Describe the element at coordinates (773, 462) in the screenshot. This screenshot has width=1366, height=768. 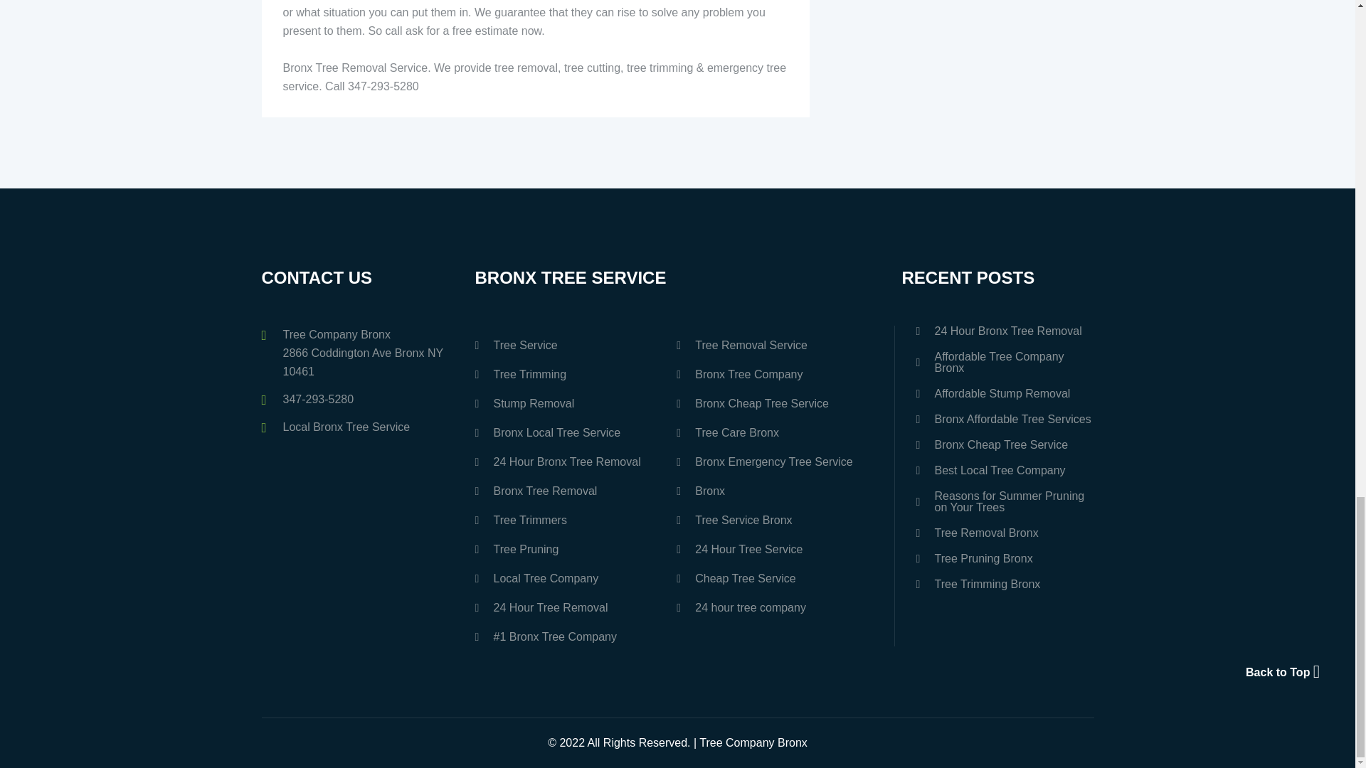
I see `Bronx Emergency Tree Service` at that location.